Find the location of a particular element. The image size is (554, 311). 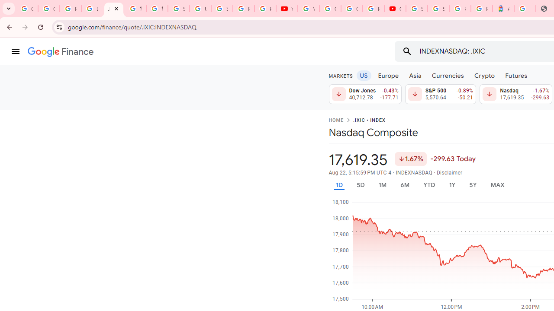

Sign in - Google Accounts is located at coordinates (222, 9).